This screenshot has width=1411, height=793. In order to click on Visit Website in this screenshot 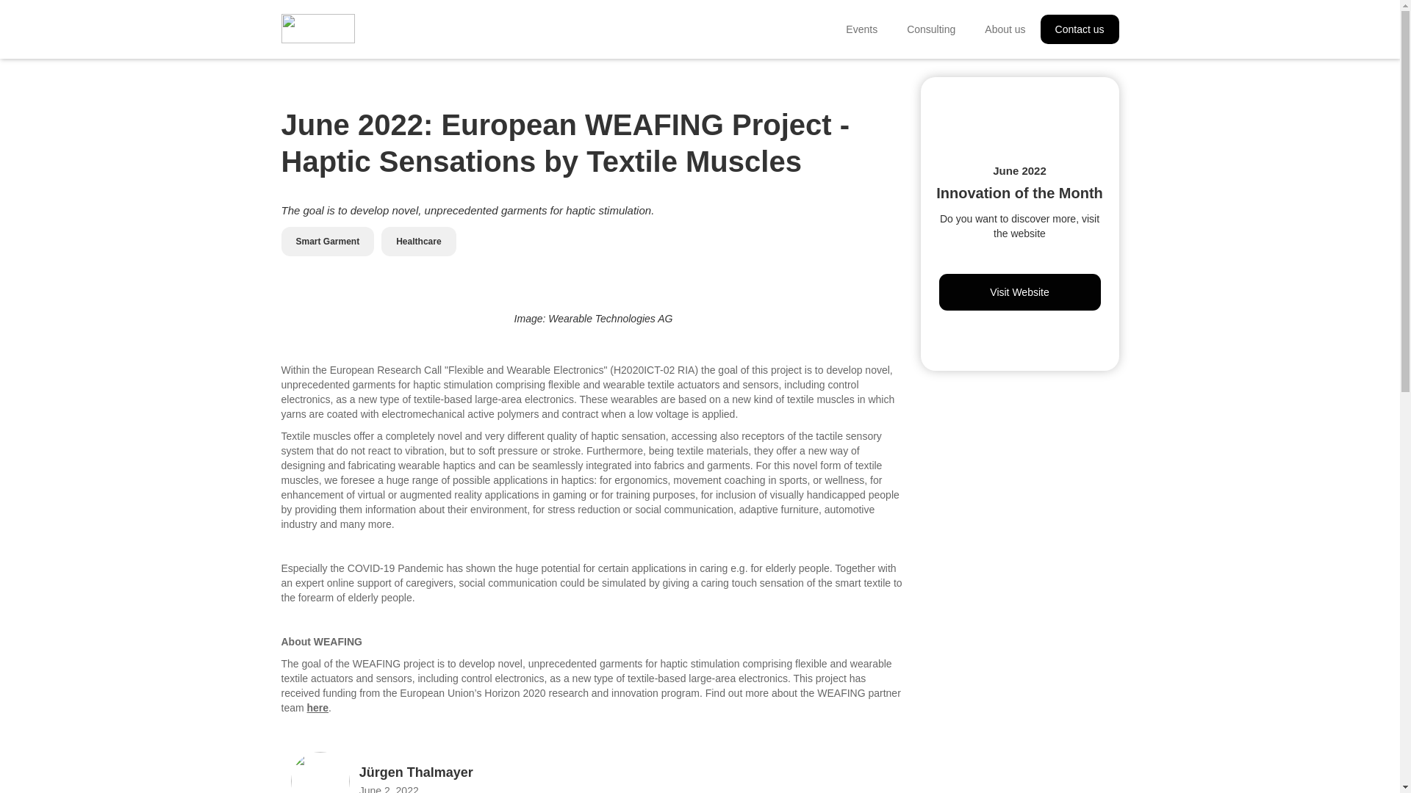, I will do `click(1020, 291)`.